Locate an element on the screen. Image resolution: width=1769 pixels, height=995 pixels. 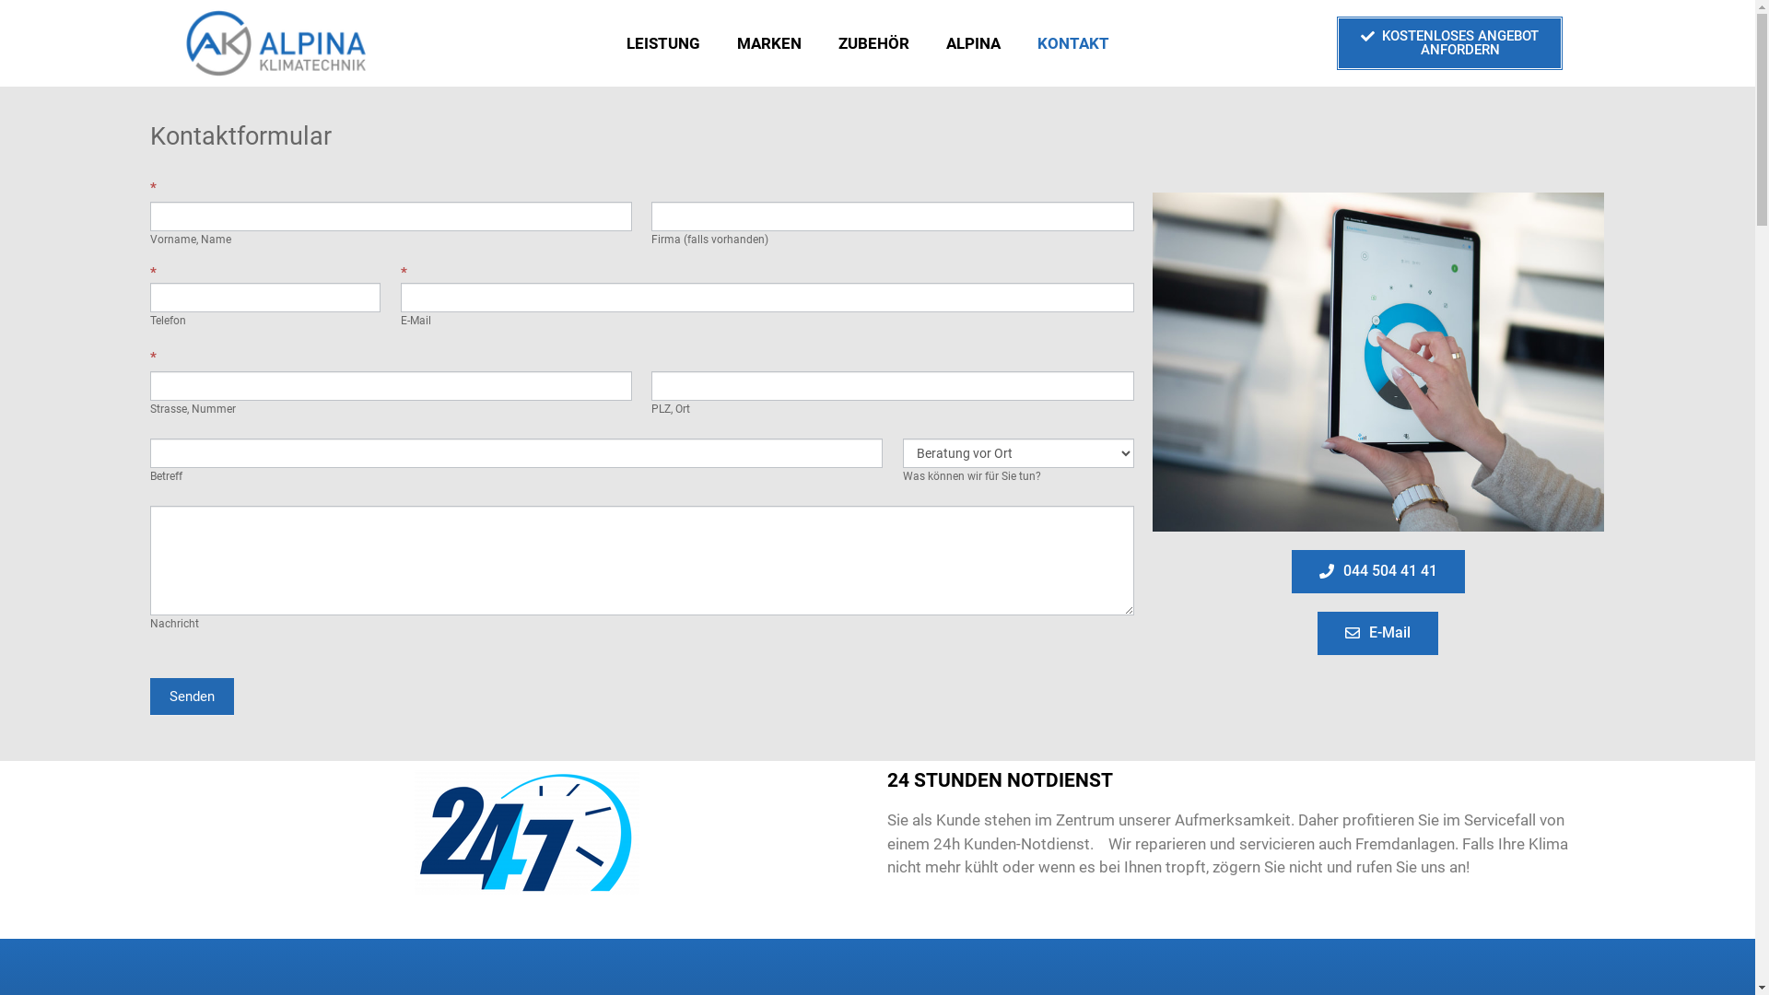
KONTAKT is located at coordinates (1073, 43).